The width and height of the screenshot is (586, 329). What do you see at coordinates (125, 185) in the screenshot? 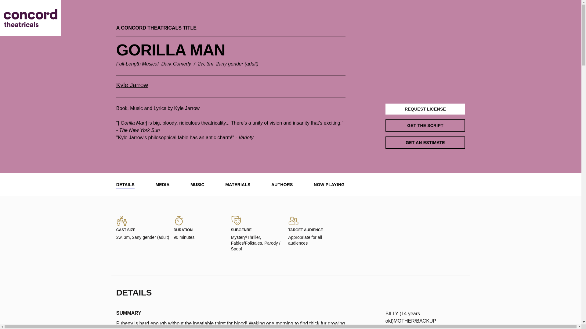
I see `DETAILS` at bounding box center [125, 185].